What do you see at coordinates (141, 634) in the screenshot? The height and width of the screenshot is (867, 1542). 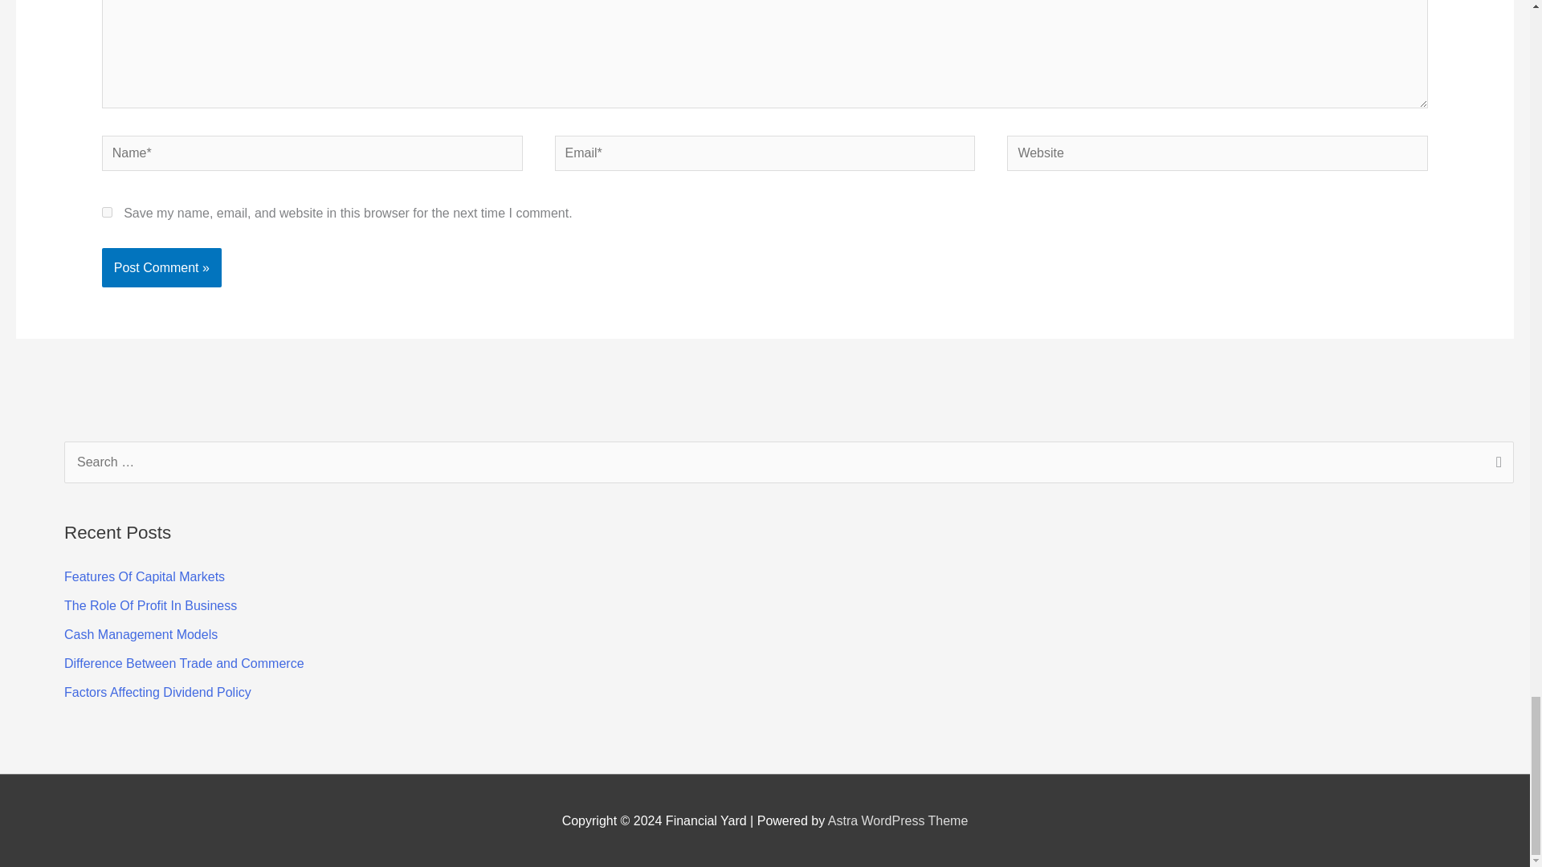 I see `Cash Management Models` at bounding box center [141, 634].